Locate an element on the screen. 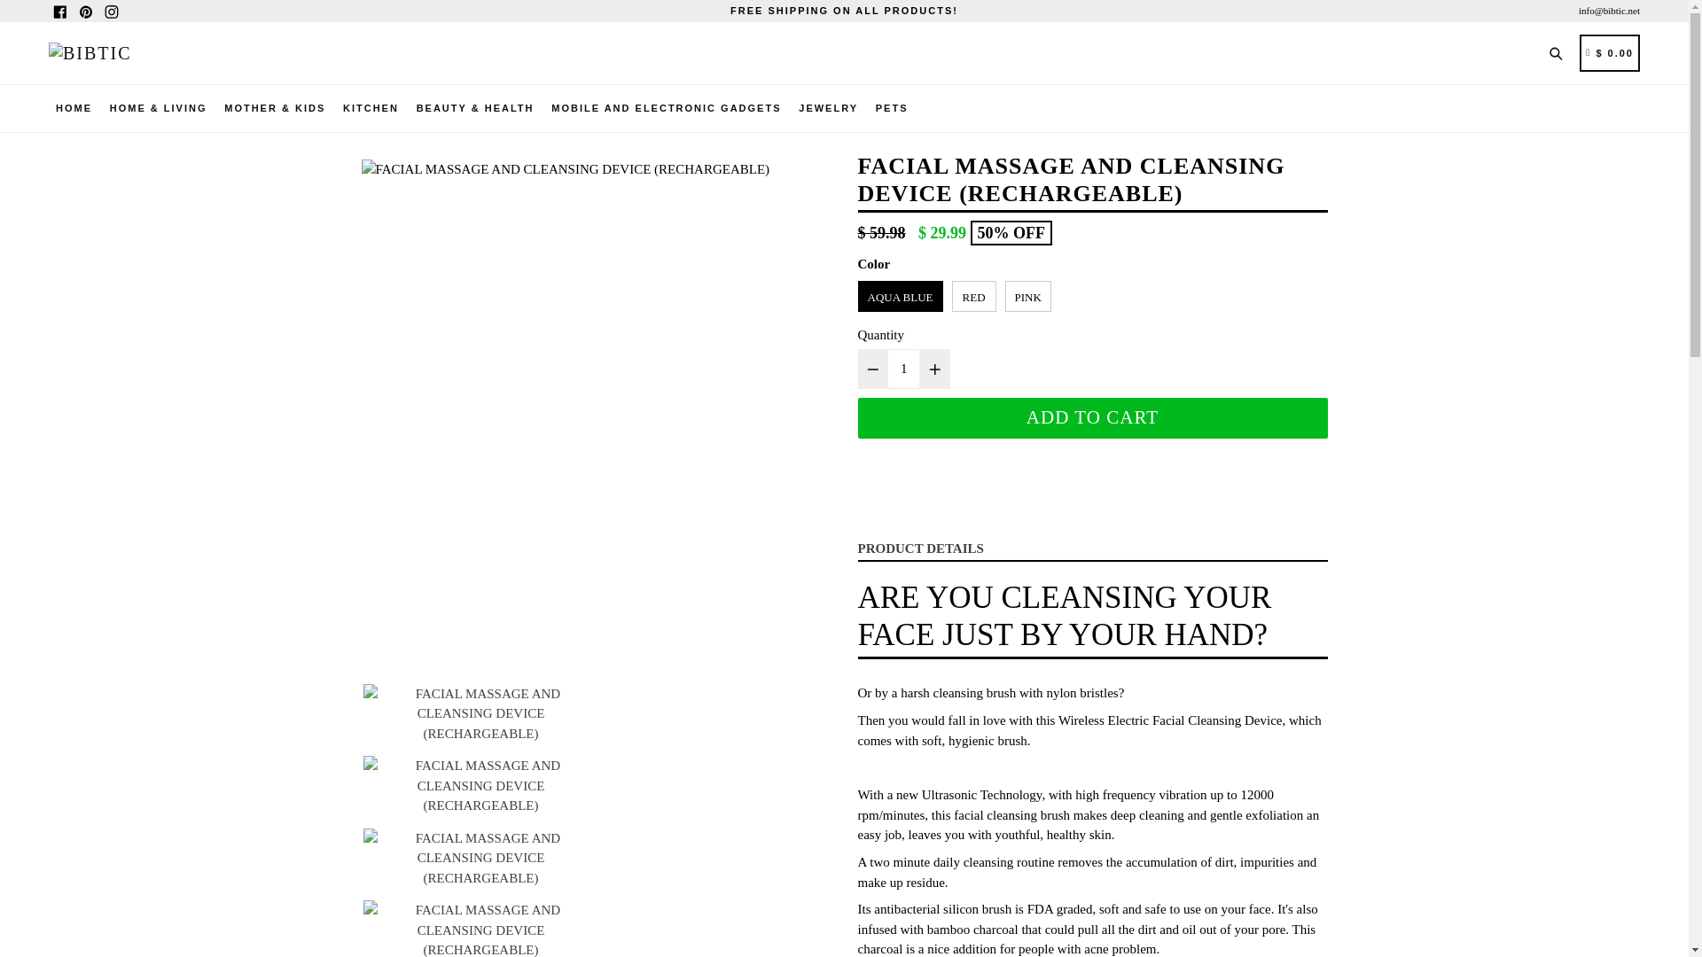  HOME is located at coordinates (74, 108).